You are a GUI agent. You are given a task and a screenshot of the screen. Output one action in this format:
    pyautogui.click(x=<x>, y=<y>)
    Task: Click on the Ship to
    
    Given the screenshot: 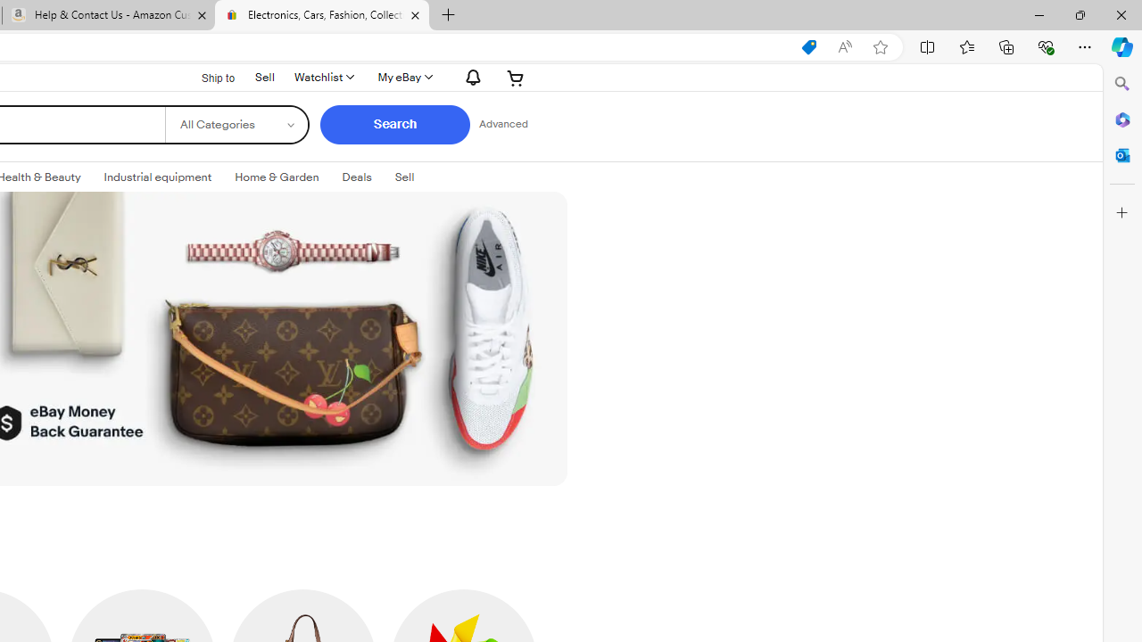 What is the action you would take?
    pyautogui.click(x=206, y=77)
    